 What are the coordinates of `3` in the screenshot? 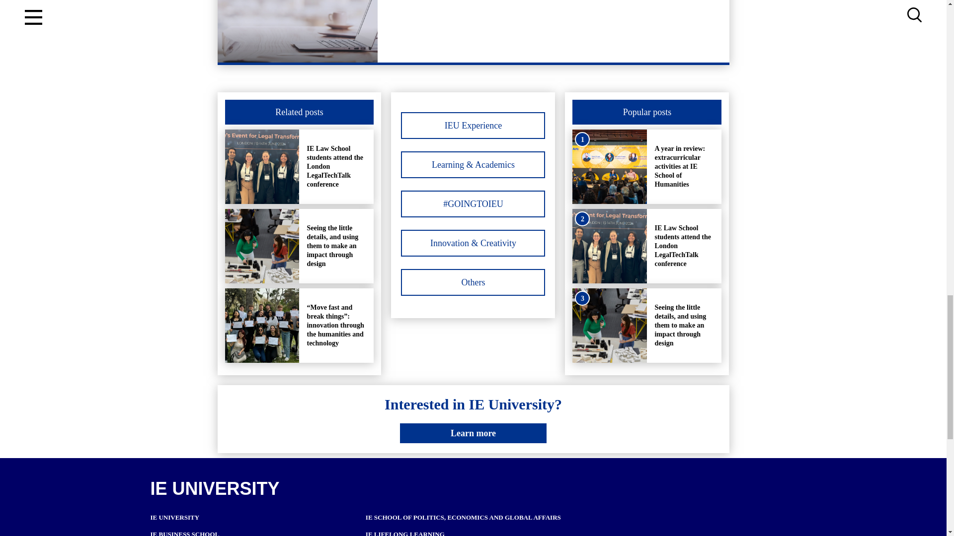 It's located at (609, 326).